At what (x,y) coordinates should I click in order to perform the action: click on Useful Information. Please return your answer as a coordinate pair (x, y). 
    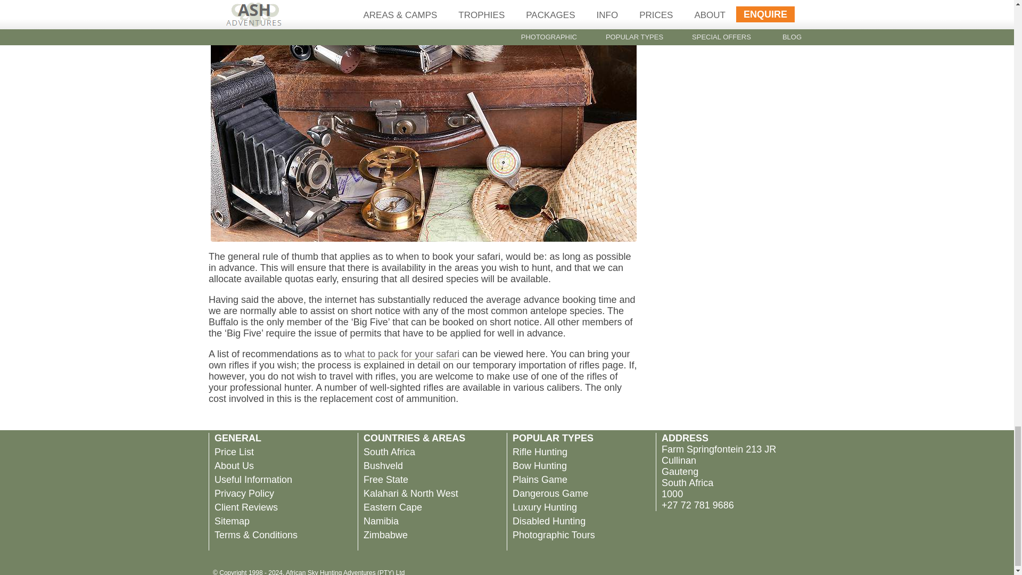
    Looking at the image, I should click on (253, 479).